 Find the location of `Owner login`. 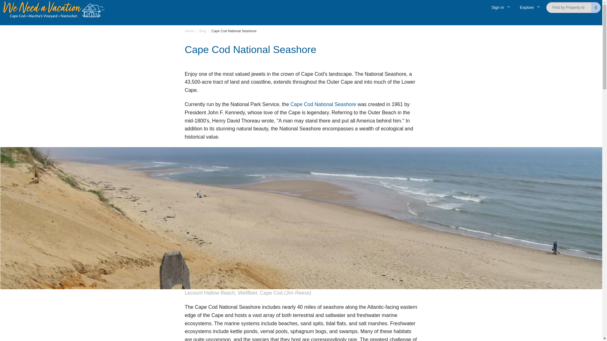

Owner login is located at coordinates (501, 38).